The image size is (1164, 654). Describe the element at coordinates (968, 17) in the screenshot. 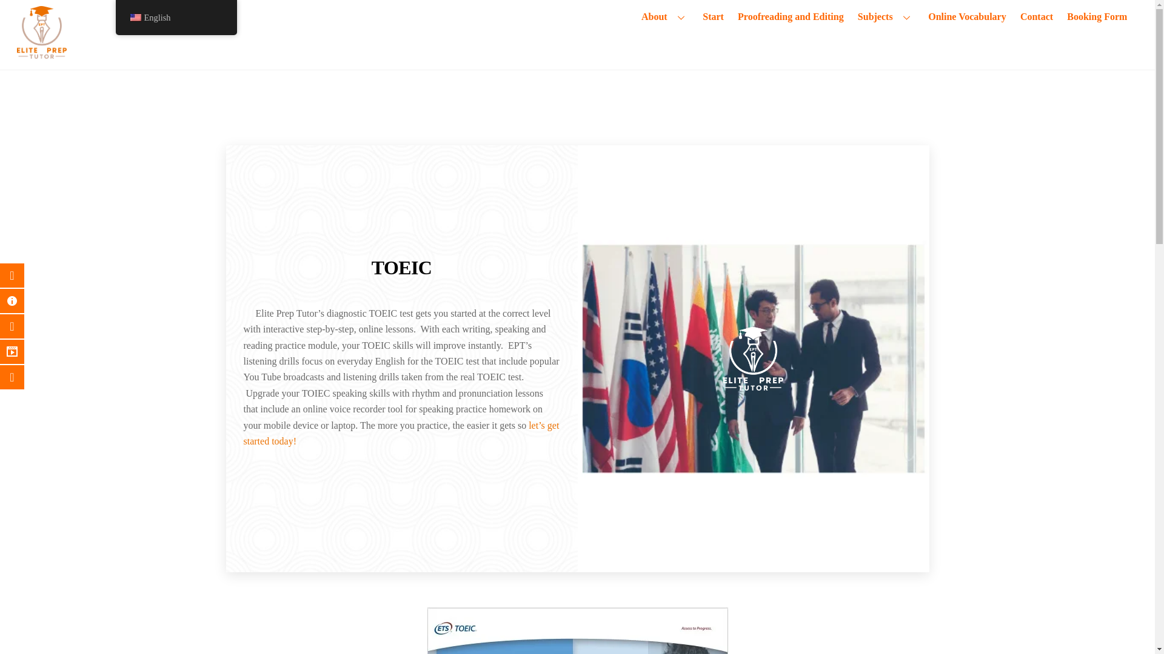

I see `Online Vocabulary` at that location.